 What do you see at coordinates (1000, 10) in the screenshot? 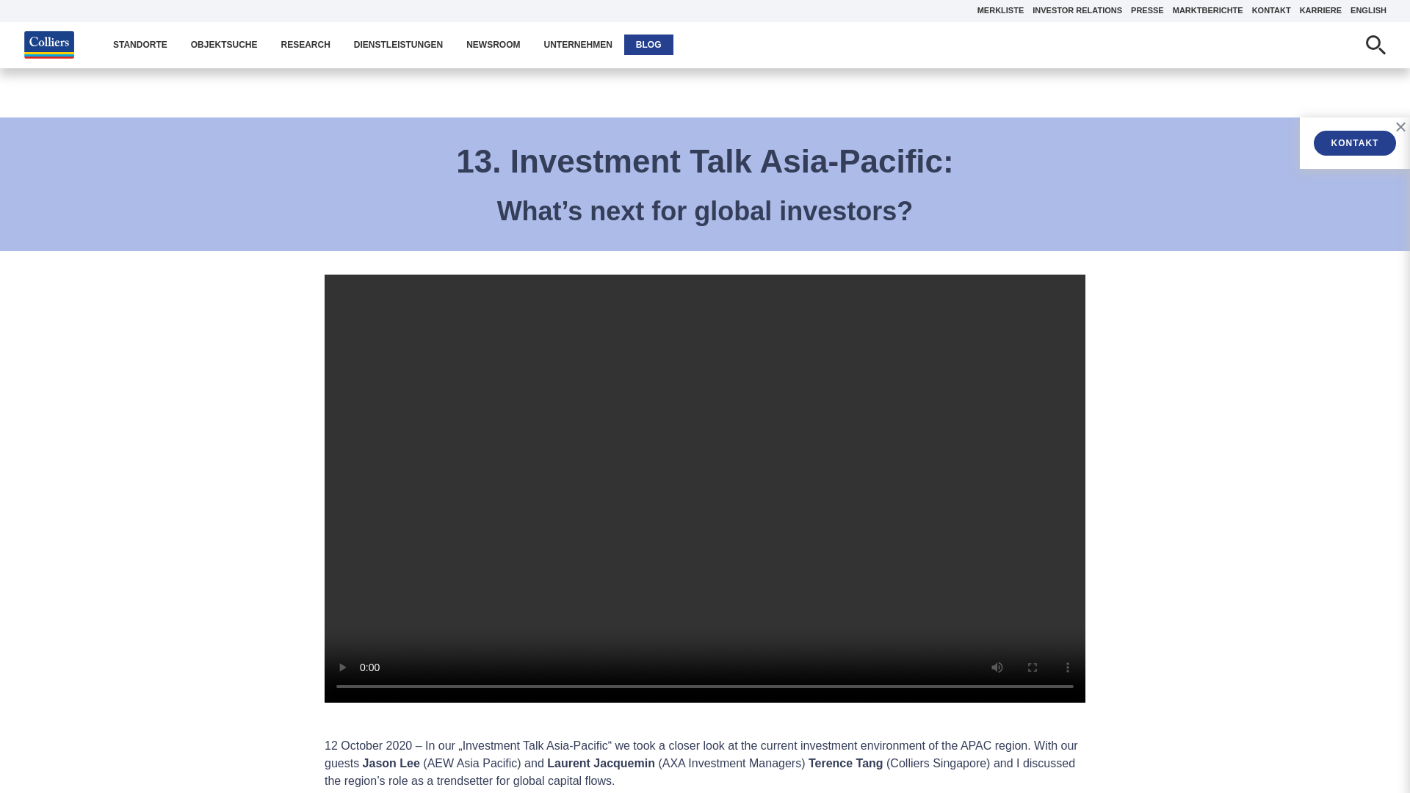
I see `MERKLISTE` at bounding box center [1000, 10].